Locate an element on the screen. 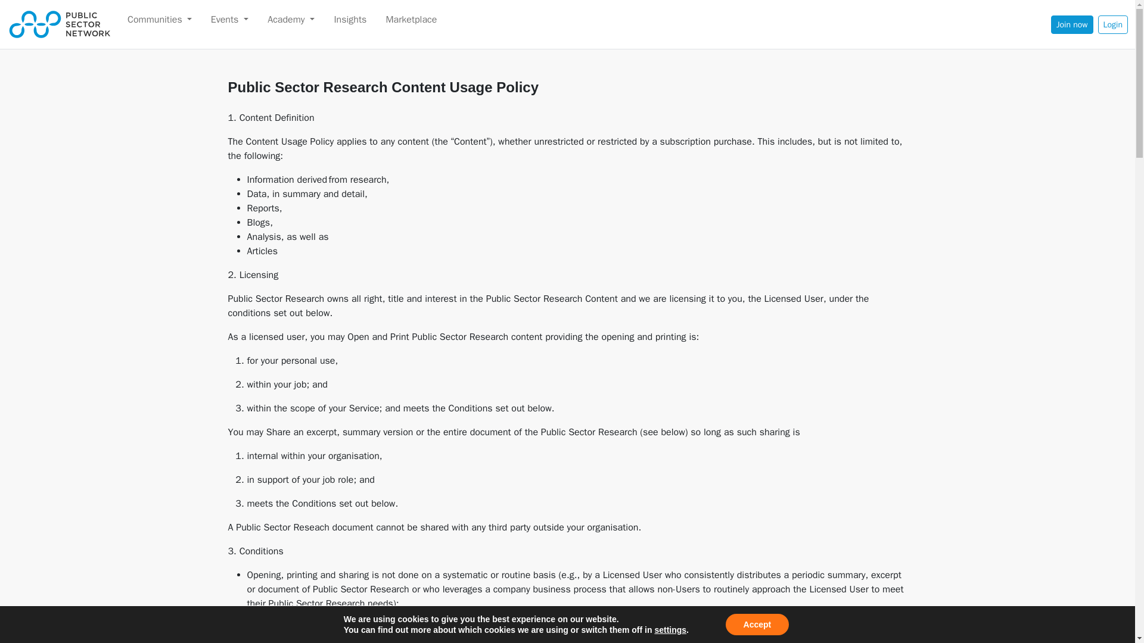 The image size is (1144, 643). Join now is located at coordinates (1072, 24).